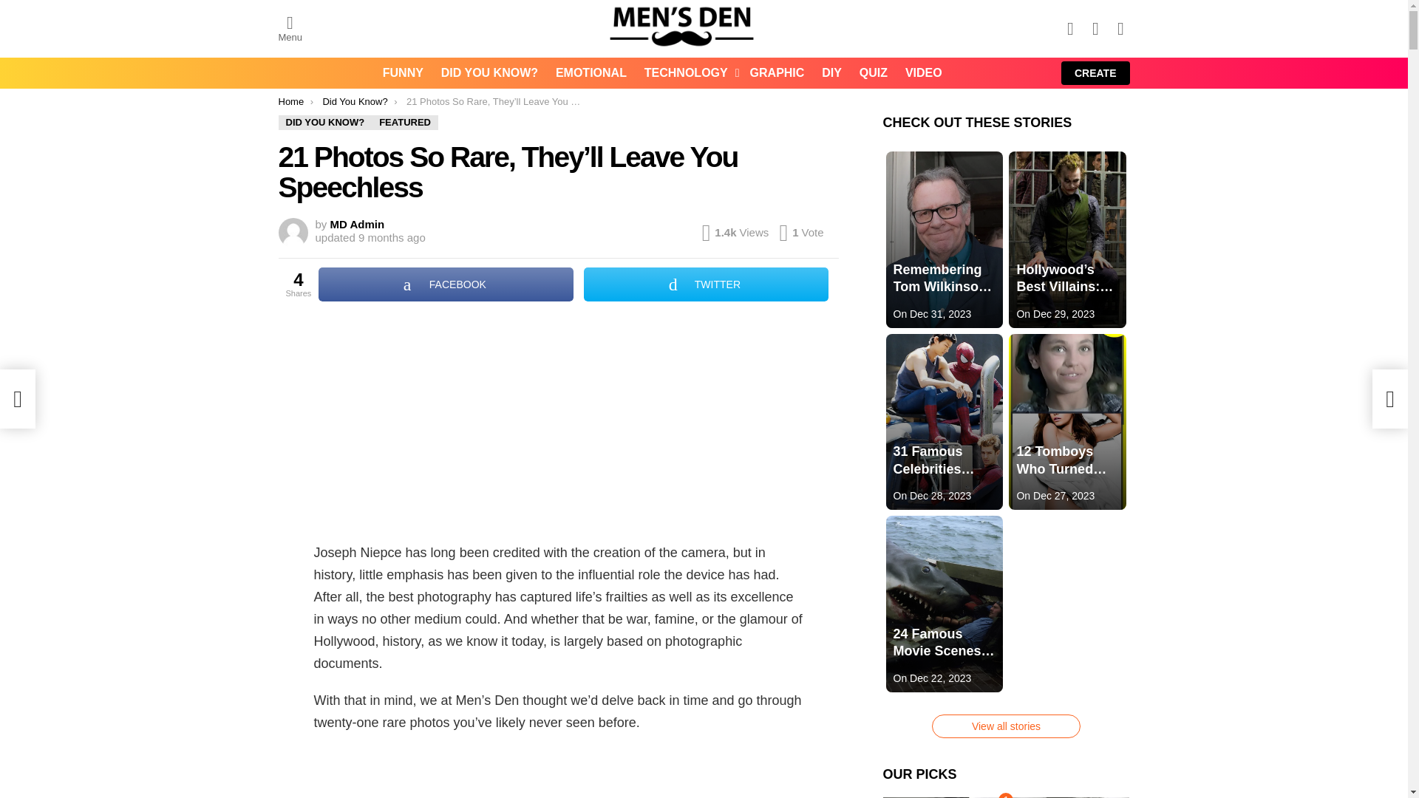  Describe the element at coordinates (392, 238) in the screenshot. I see `November 25, 2023, 7:55 PM` at that location.